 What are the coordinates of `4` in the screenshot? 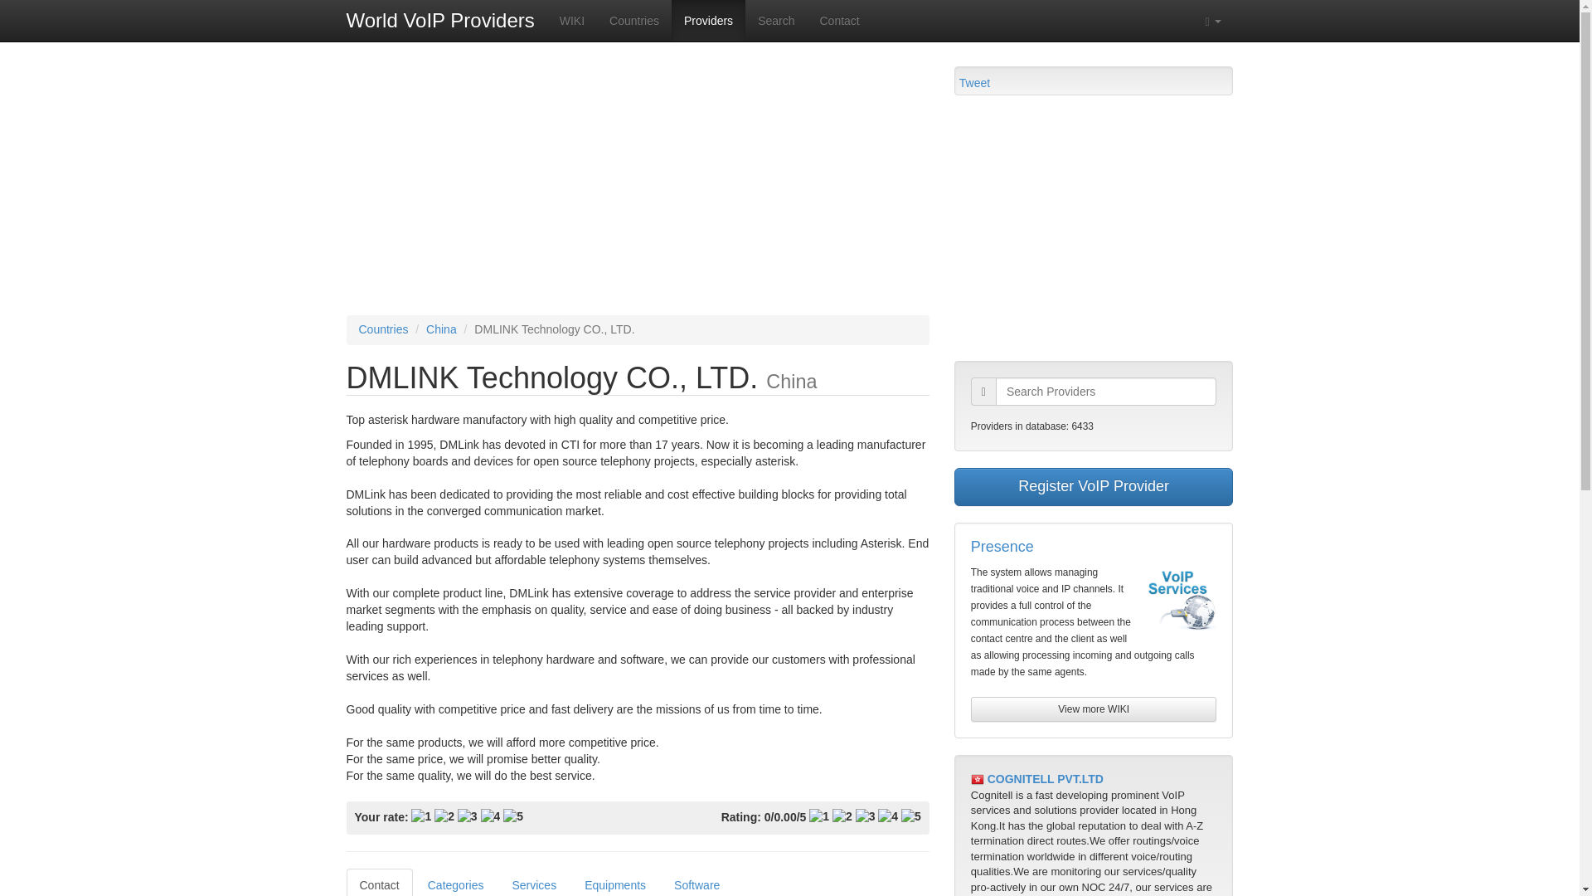 It's located at (491, 816).